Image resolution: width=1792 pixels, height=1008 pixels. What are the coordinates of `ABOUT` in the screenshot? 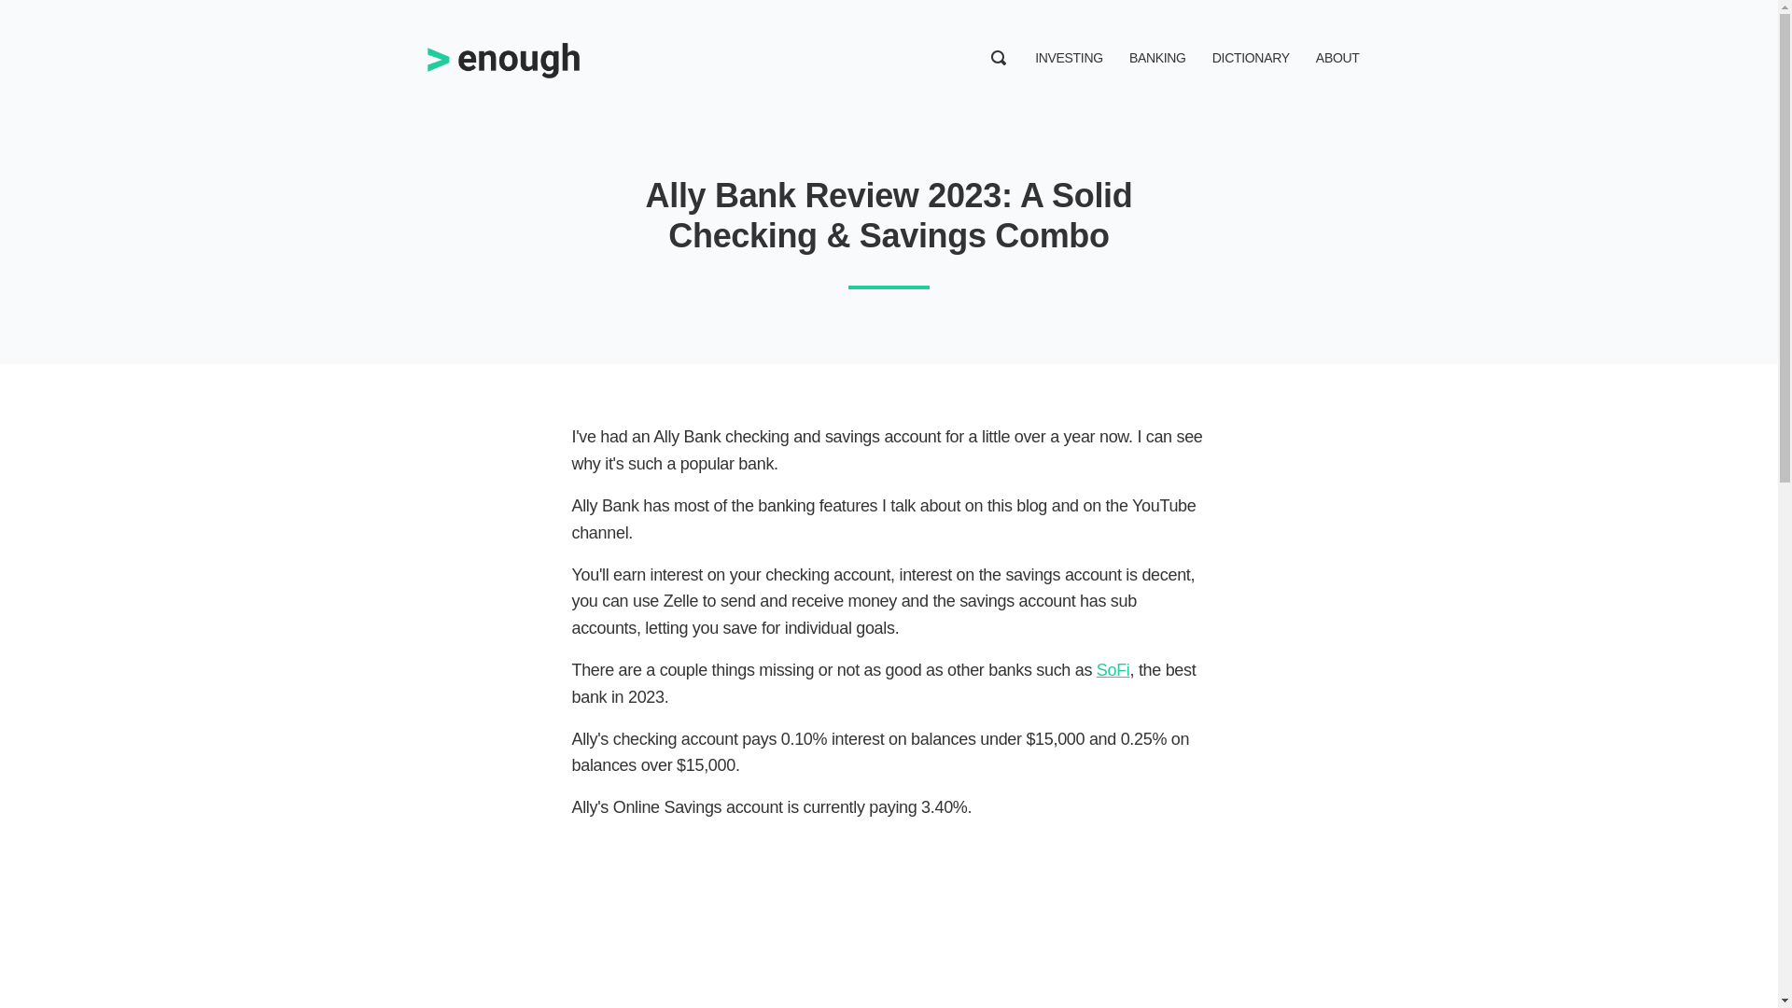 It's located at (1337, 58).